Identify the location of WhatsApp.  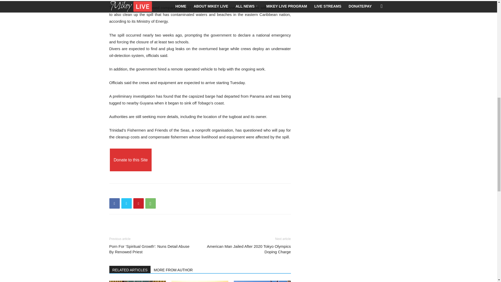
(150, 203).